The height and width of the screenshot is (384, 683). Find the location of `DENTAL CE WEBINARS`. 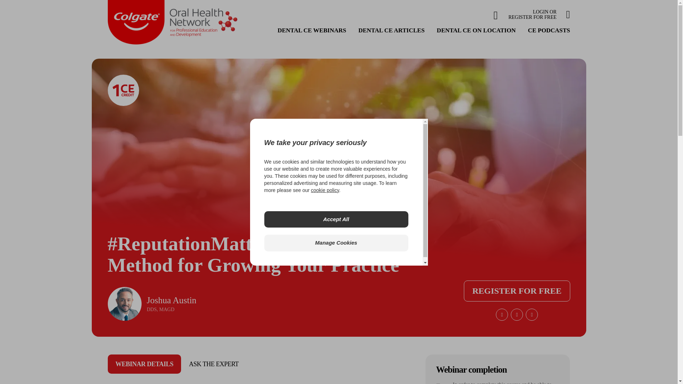

DENTAL CE WEBINARS is located at coordinates (324, 190).